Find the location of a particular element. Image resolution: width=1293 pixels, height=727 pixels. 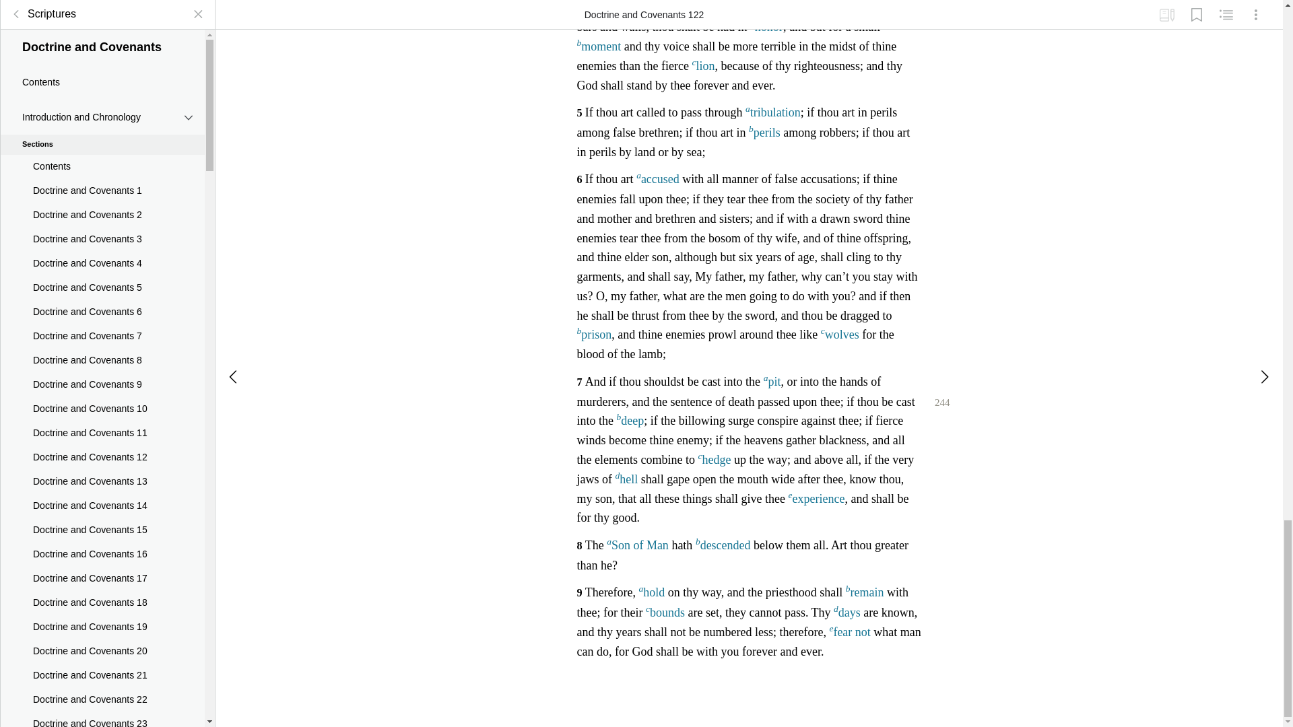

Doctrine and Covenants 11 is located at coordinates (102, 29).